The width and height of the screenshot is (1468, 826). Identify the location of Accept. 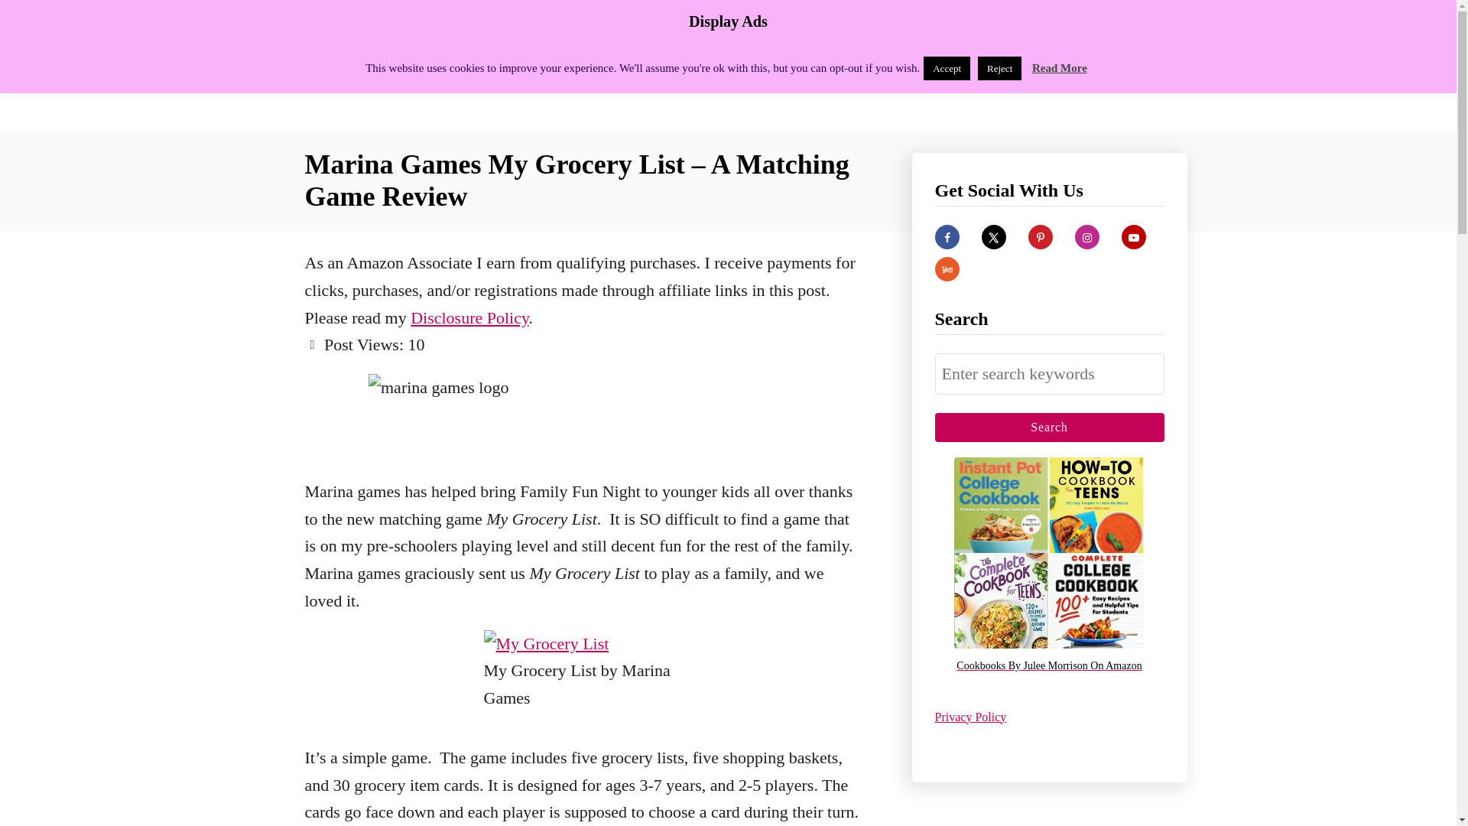
(947, 68).